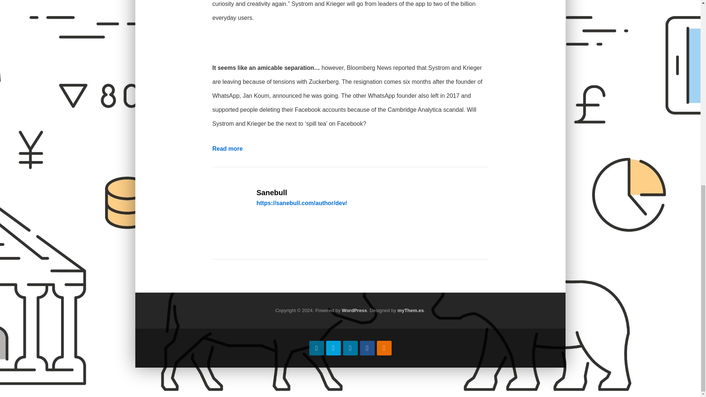 Image resolution: width=706 pixels, height=397 pixels. What do you see at coordinates (354, 311) in the screenshot?
I see `WordPress` at bounding box center [354, 311].